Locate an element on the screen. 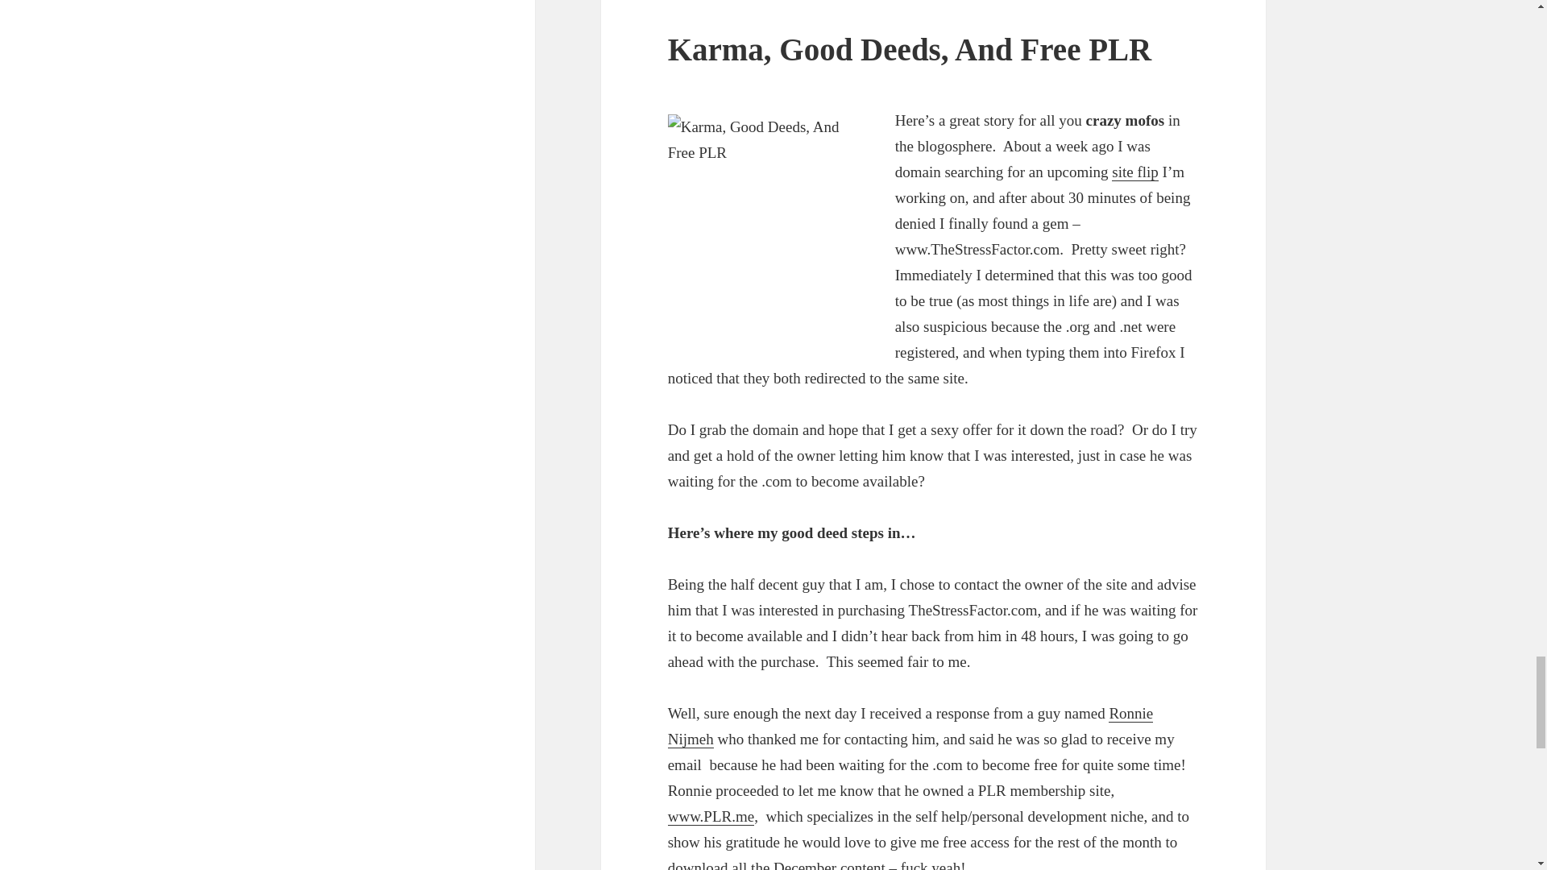 This screenshot has height=870, width=1547. About Ronnie Nijmeh is located at coordinates (910, 726).